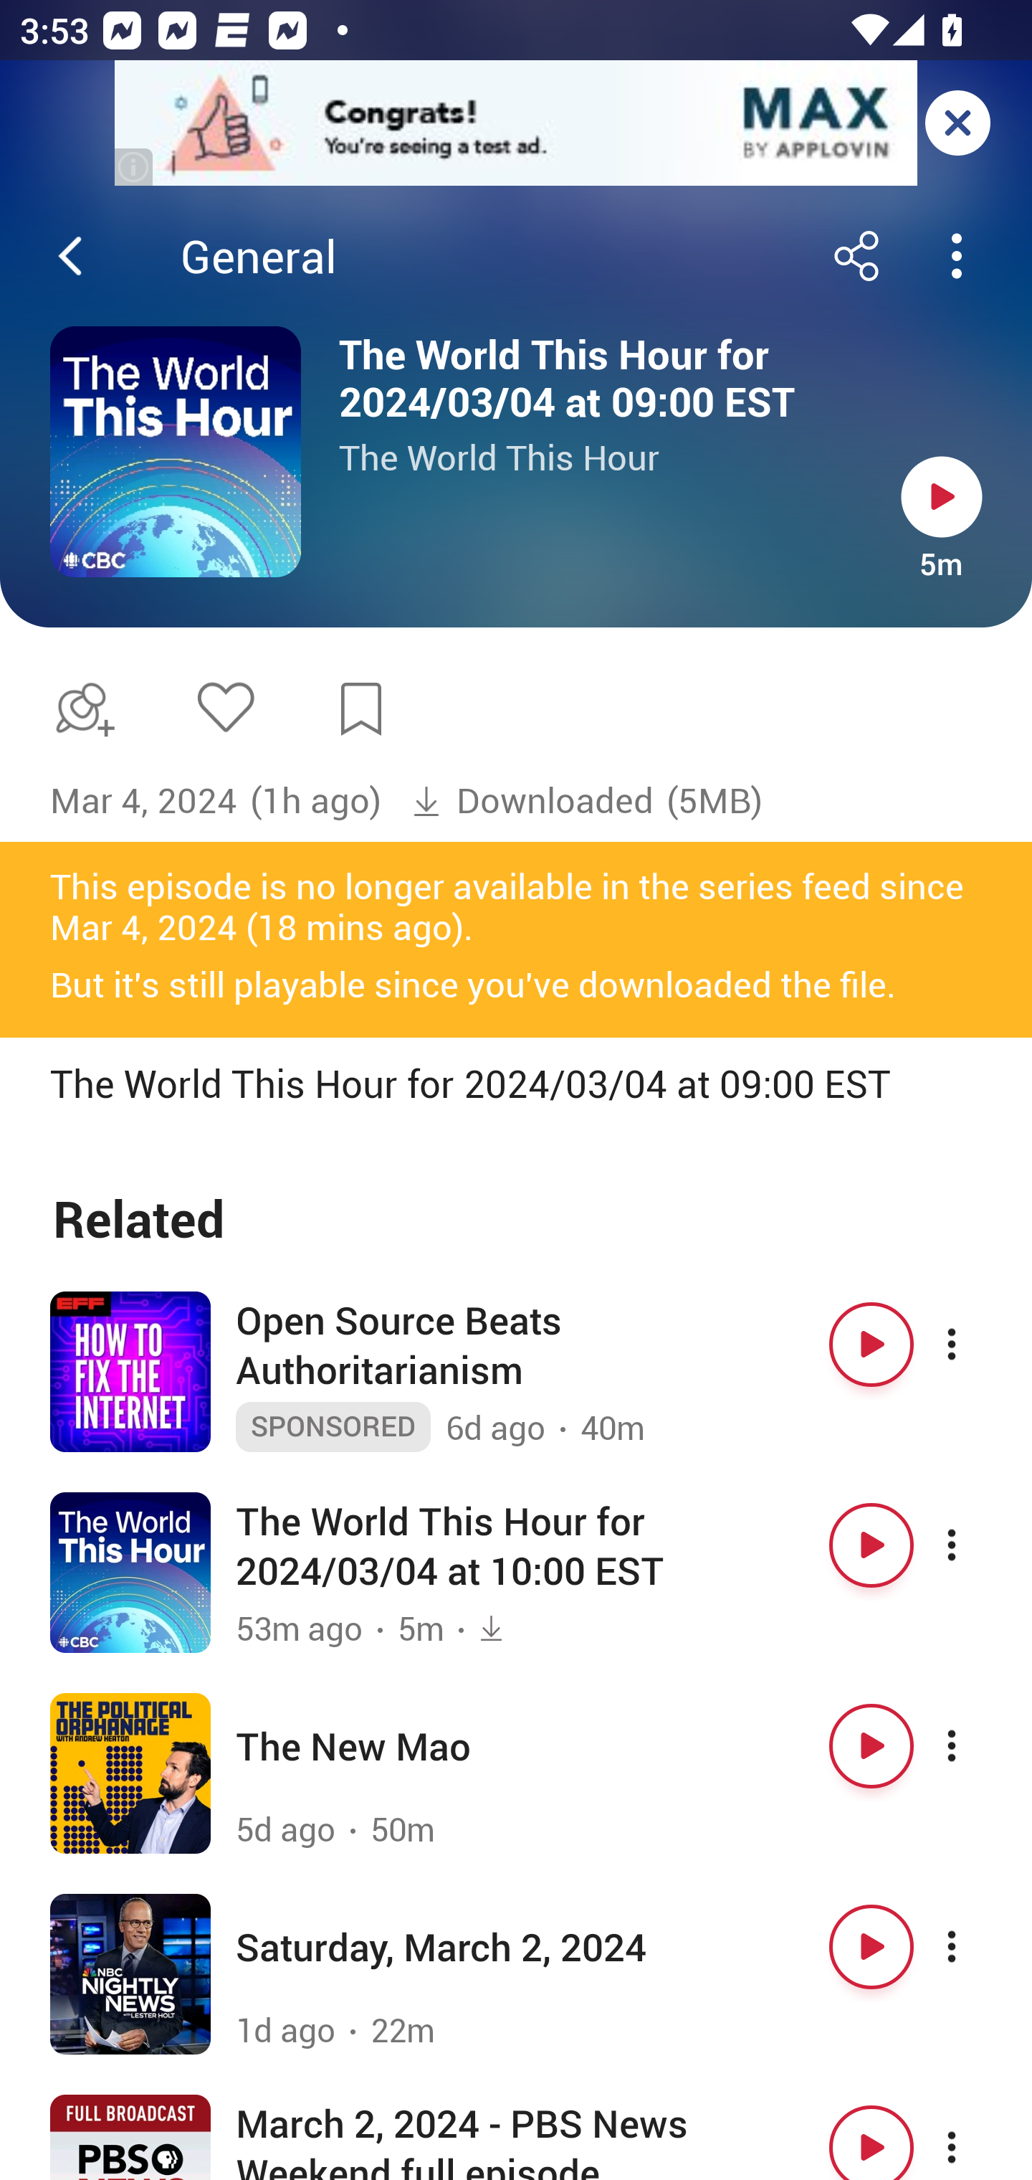 The height and width of the screenshot is (2180, 1032). I want to click on More options, so click(976, 2136).